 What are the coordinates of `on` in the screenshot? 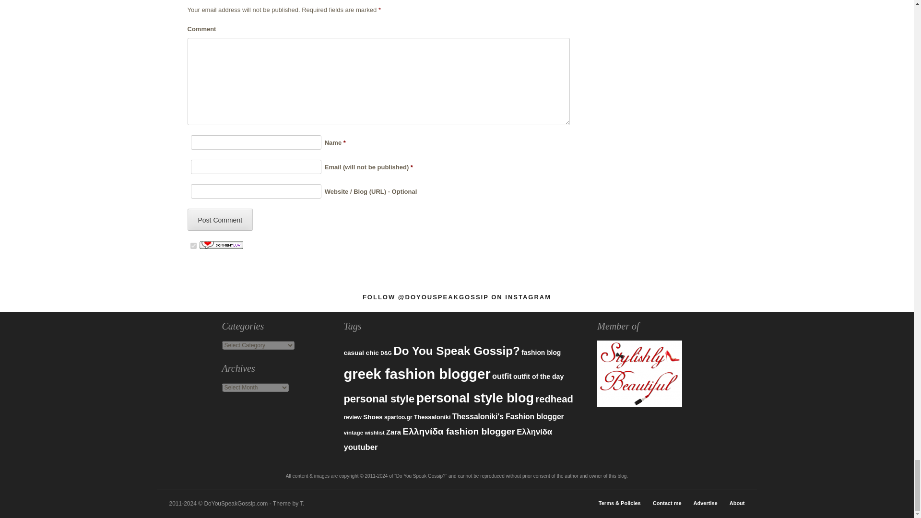 It's located at (193, 246).